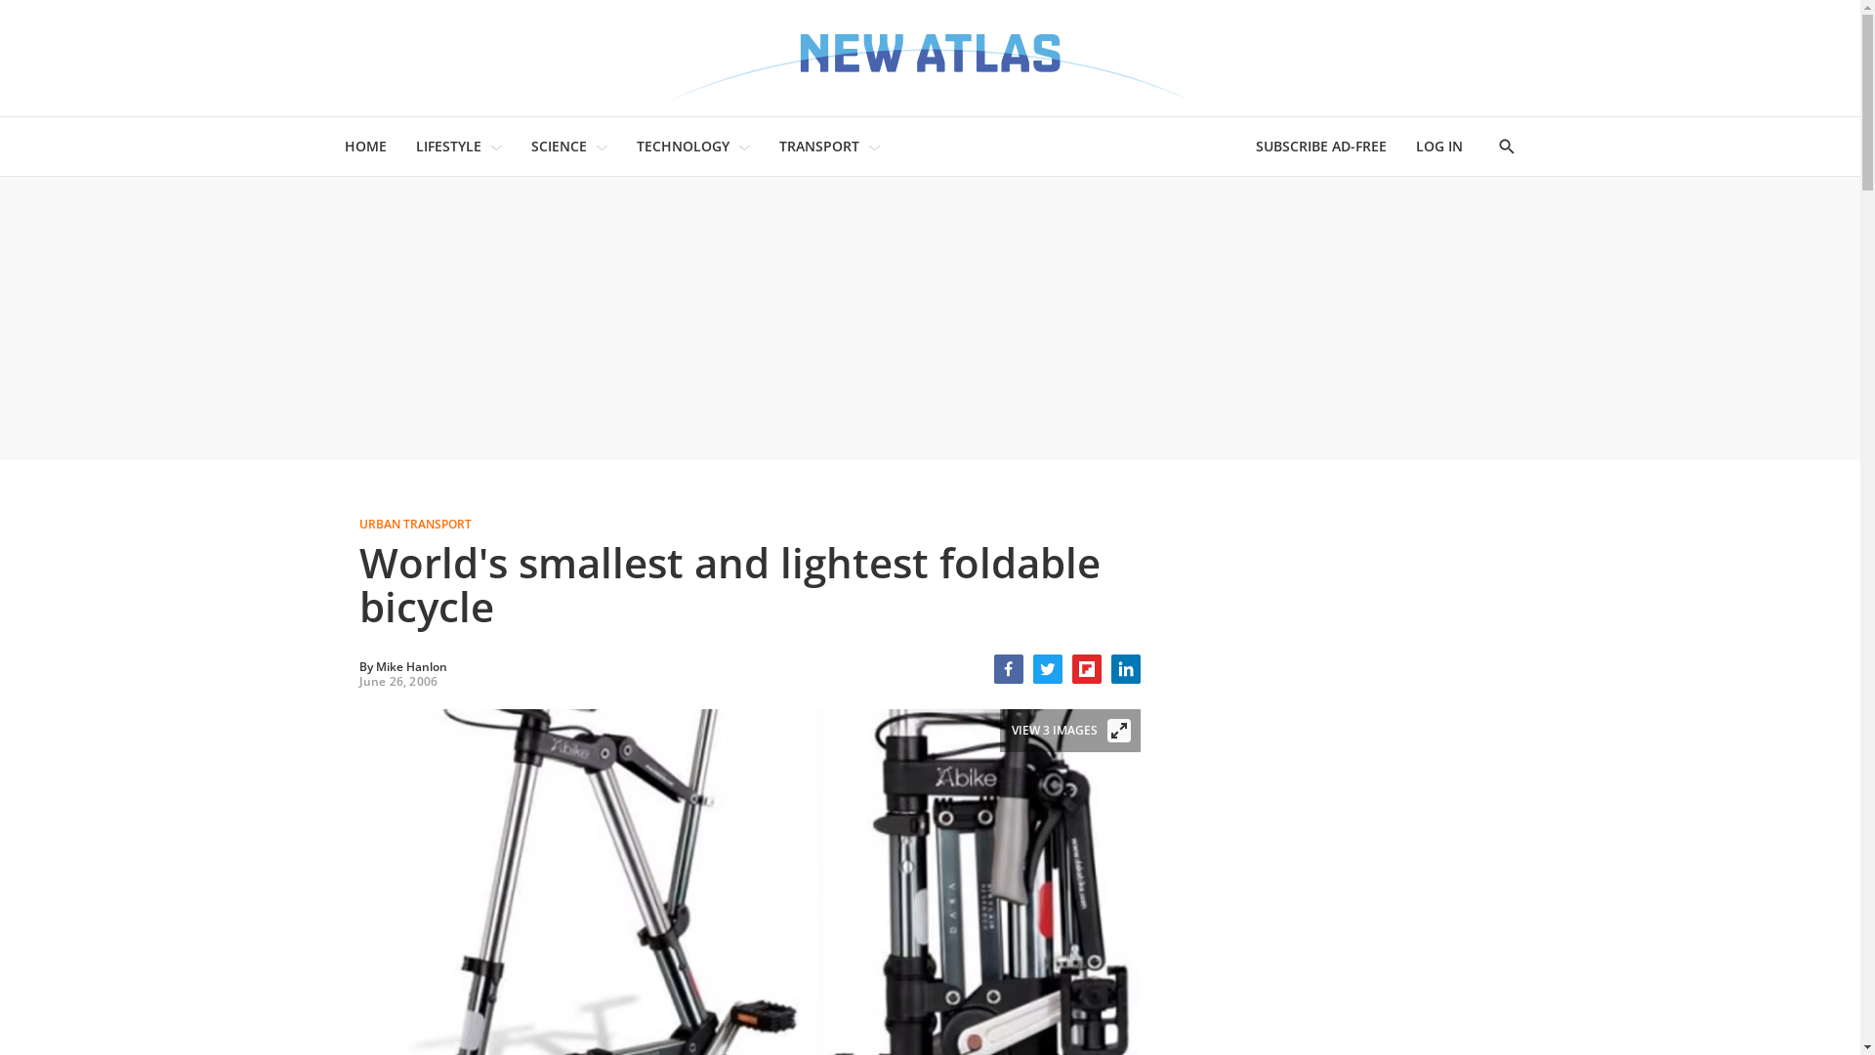 The height and width of the screenshot is (1055, 1875). I want to click on TECHNOLOGY, so click(684, 147).